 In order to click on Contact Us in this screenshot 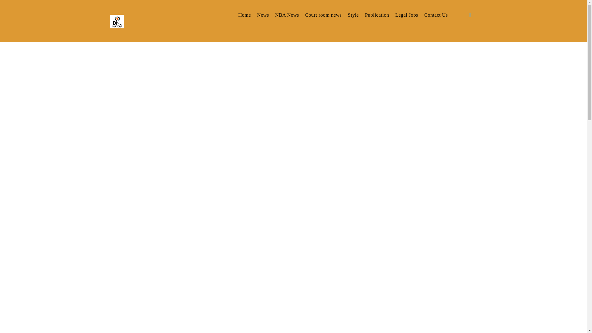, I will do `click(436, 15)`.